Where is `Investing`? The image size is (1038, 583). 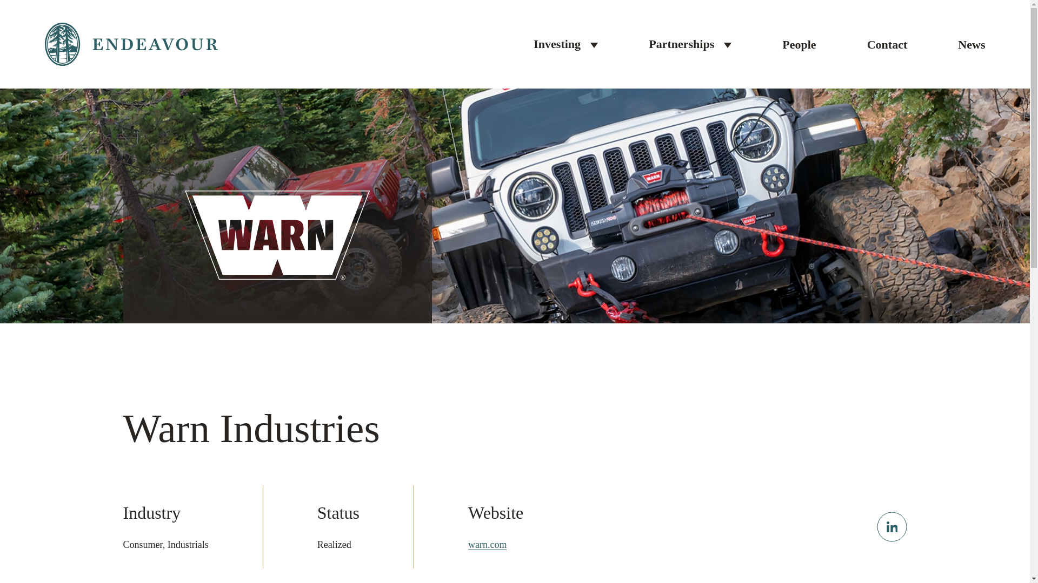 Investing is located at coordinates (557, 44).